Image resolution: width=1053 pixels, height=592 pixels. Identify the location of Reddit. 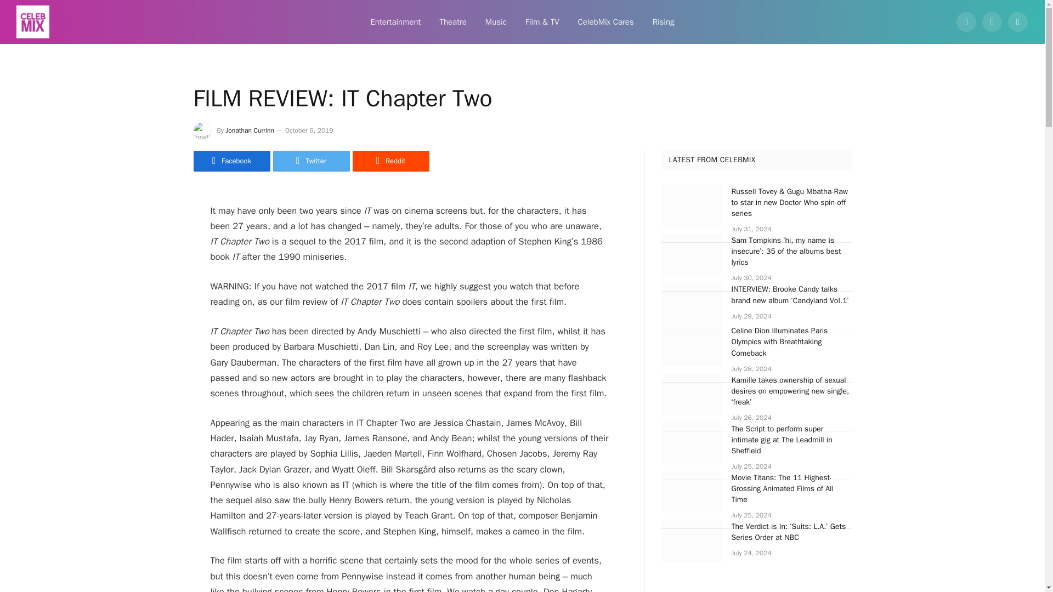
(390, 161).